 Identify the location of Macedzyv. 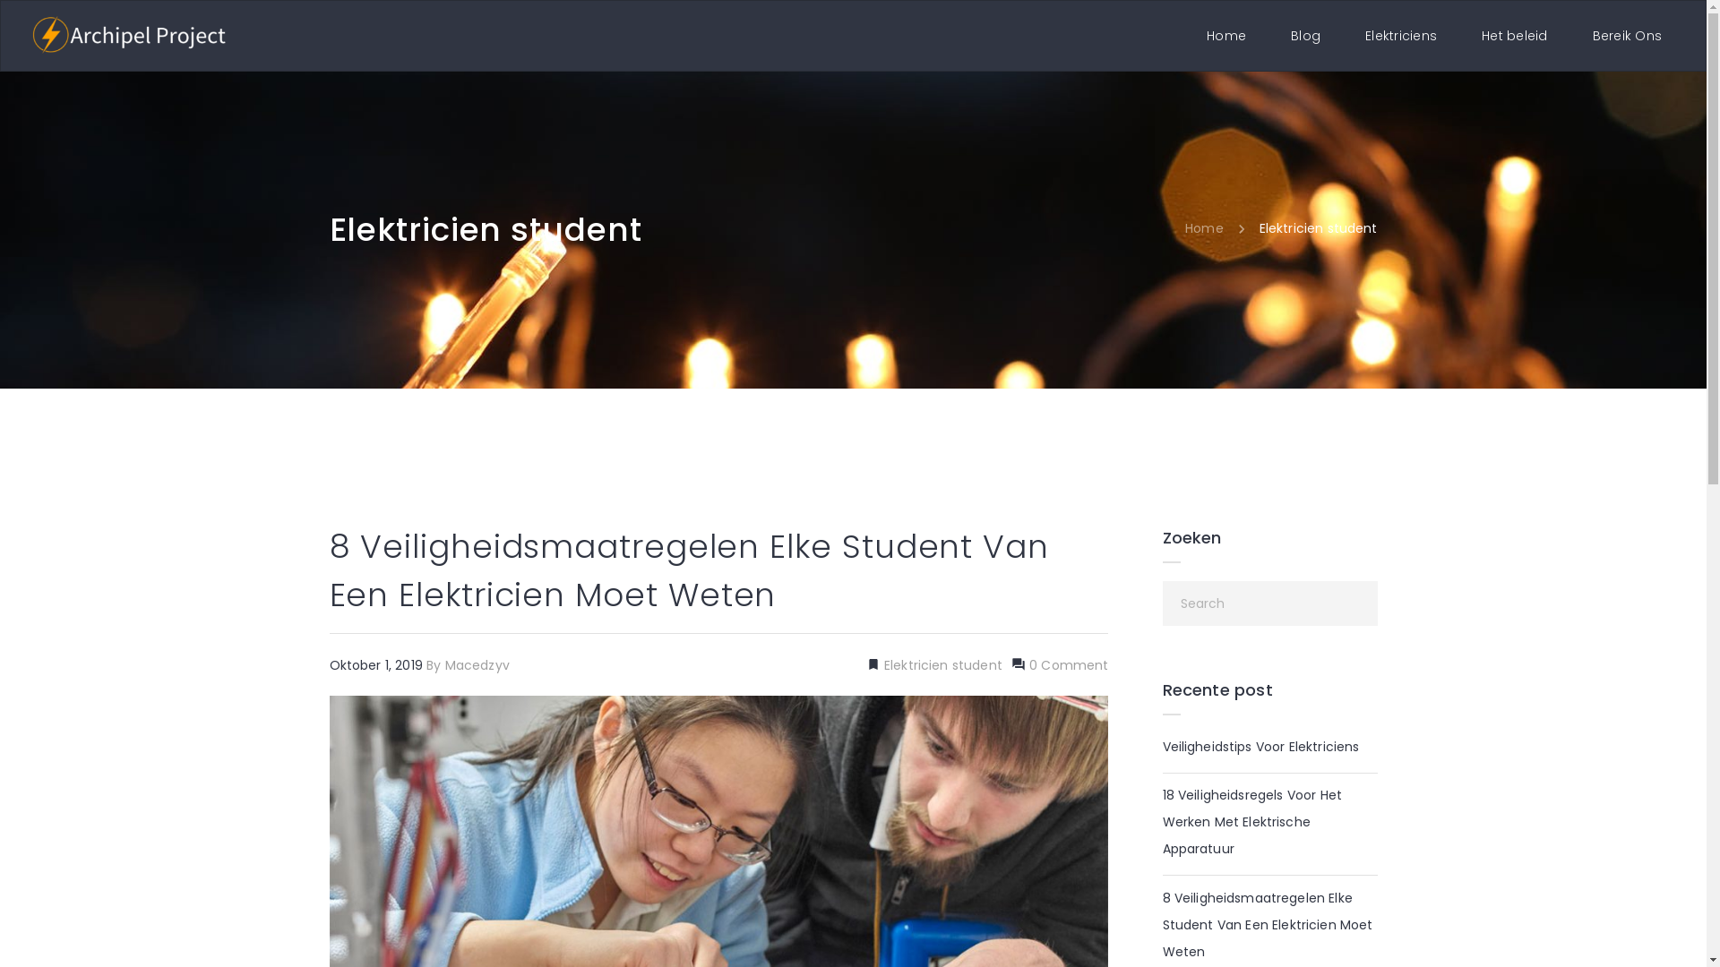
(477, 665).